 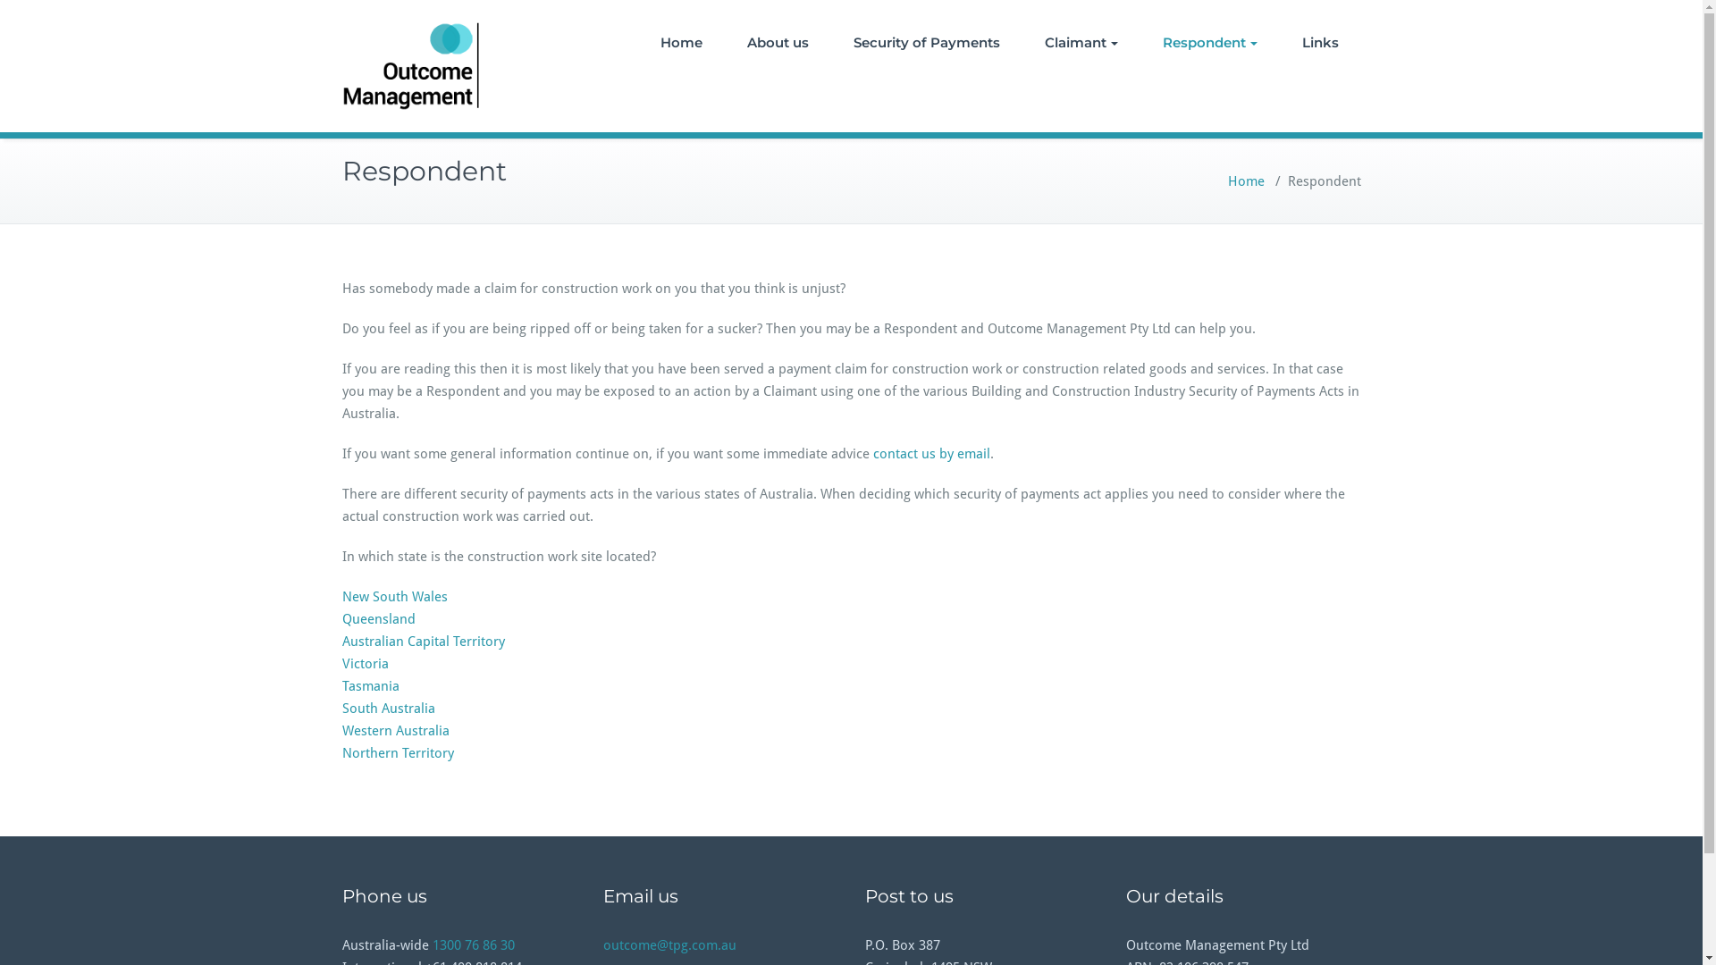 What do you see at coordinates (395, 731) in the screenshot?
I see `Western Australia` at bounding box center [395, 731].